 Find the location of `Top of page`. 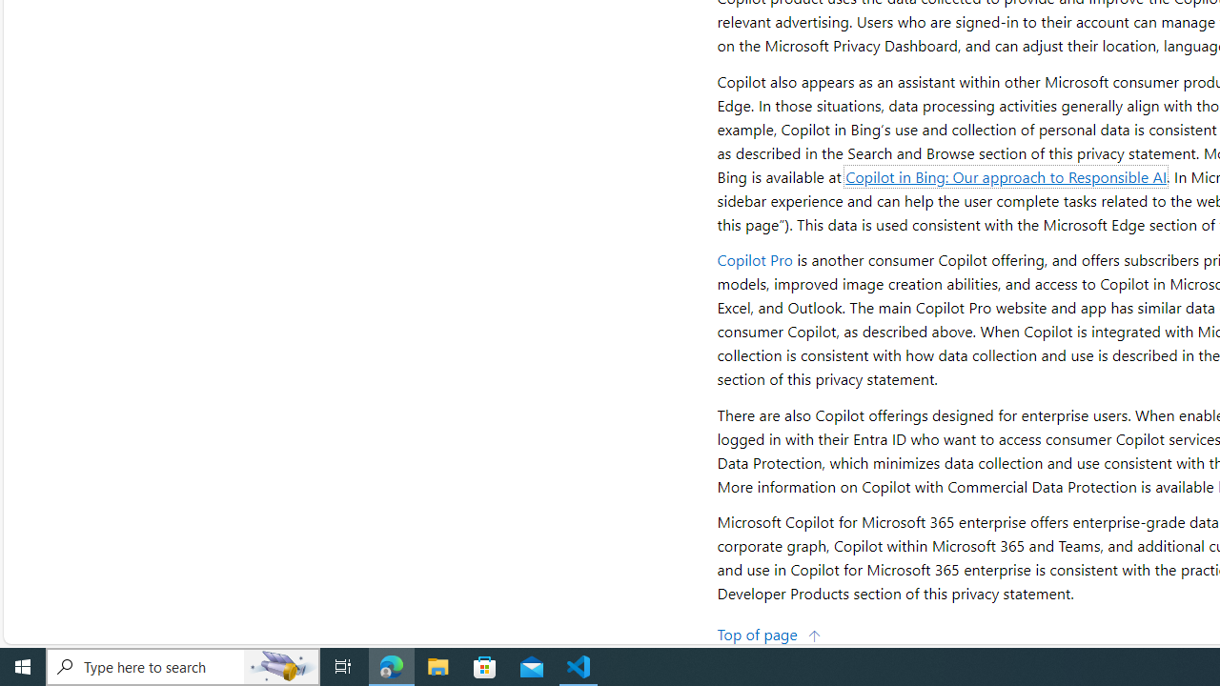

Top of page is located at coordinates (769, 633).